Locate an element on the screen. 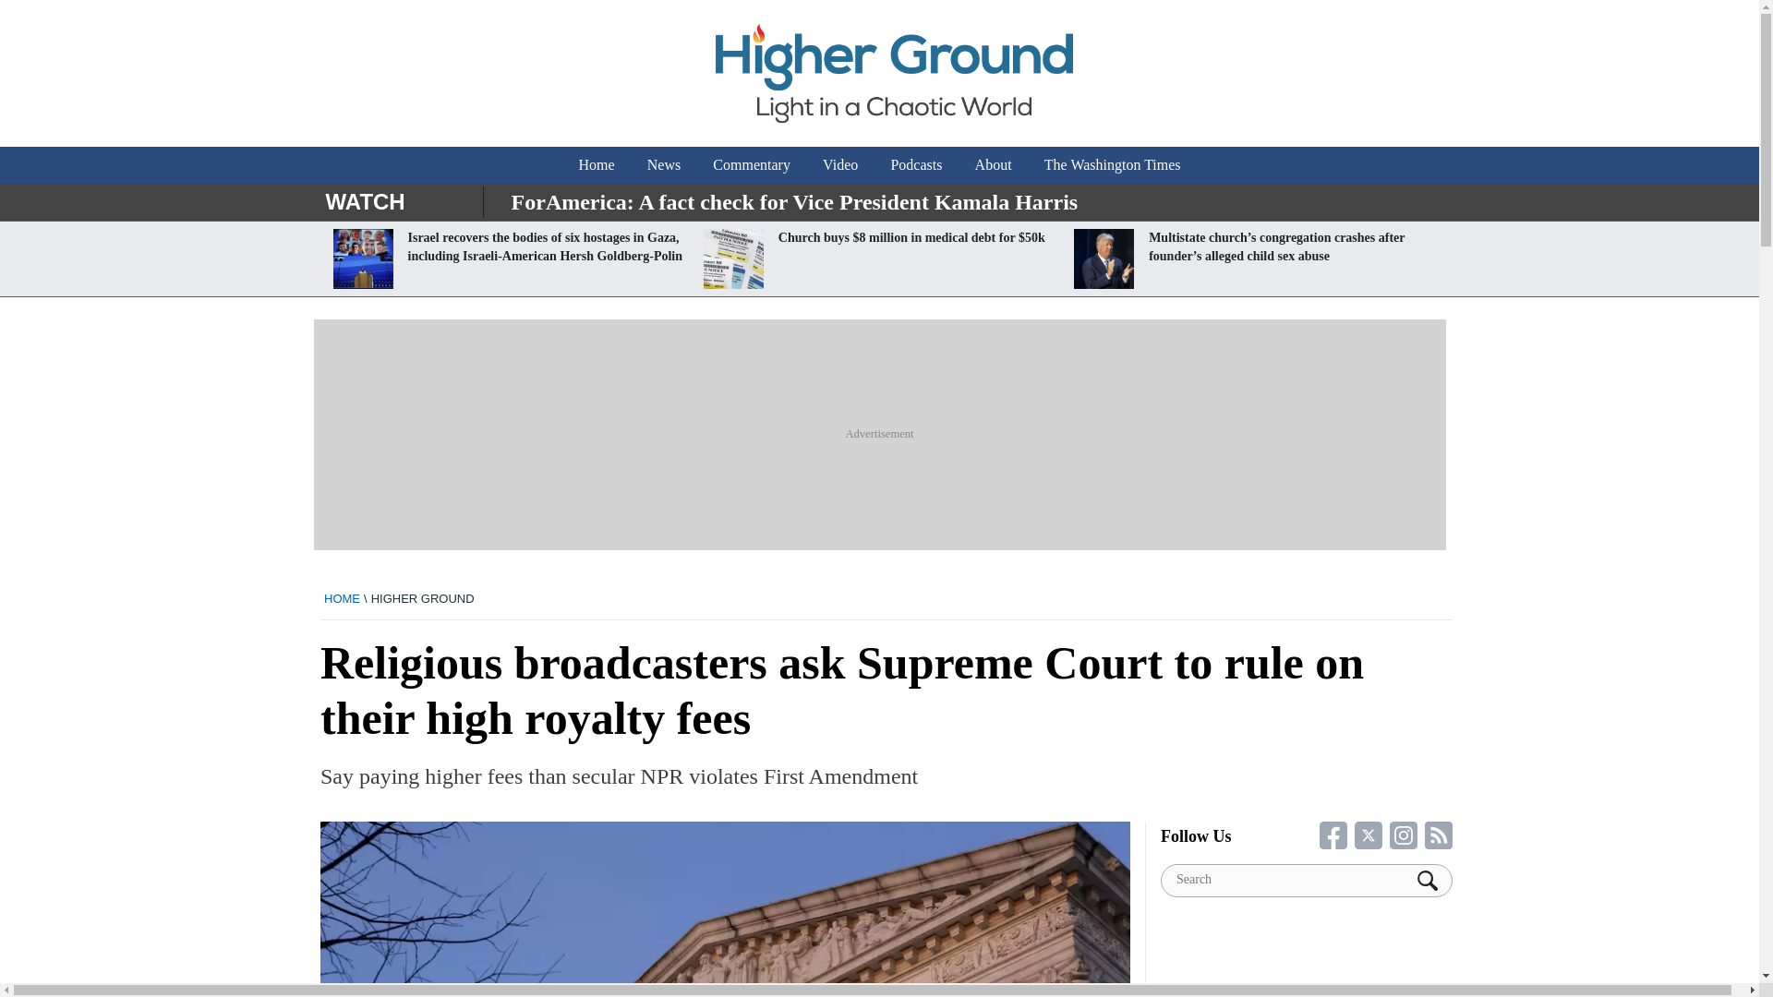 Image resolution: width=1773 pixels, height=997 pixels. Commentary is located at coordinates (752, 164).